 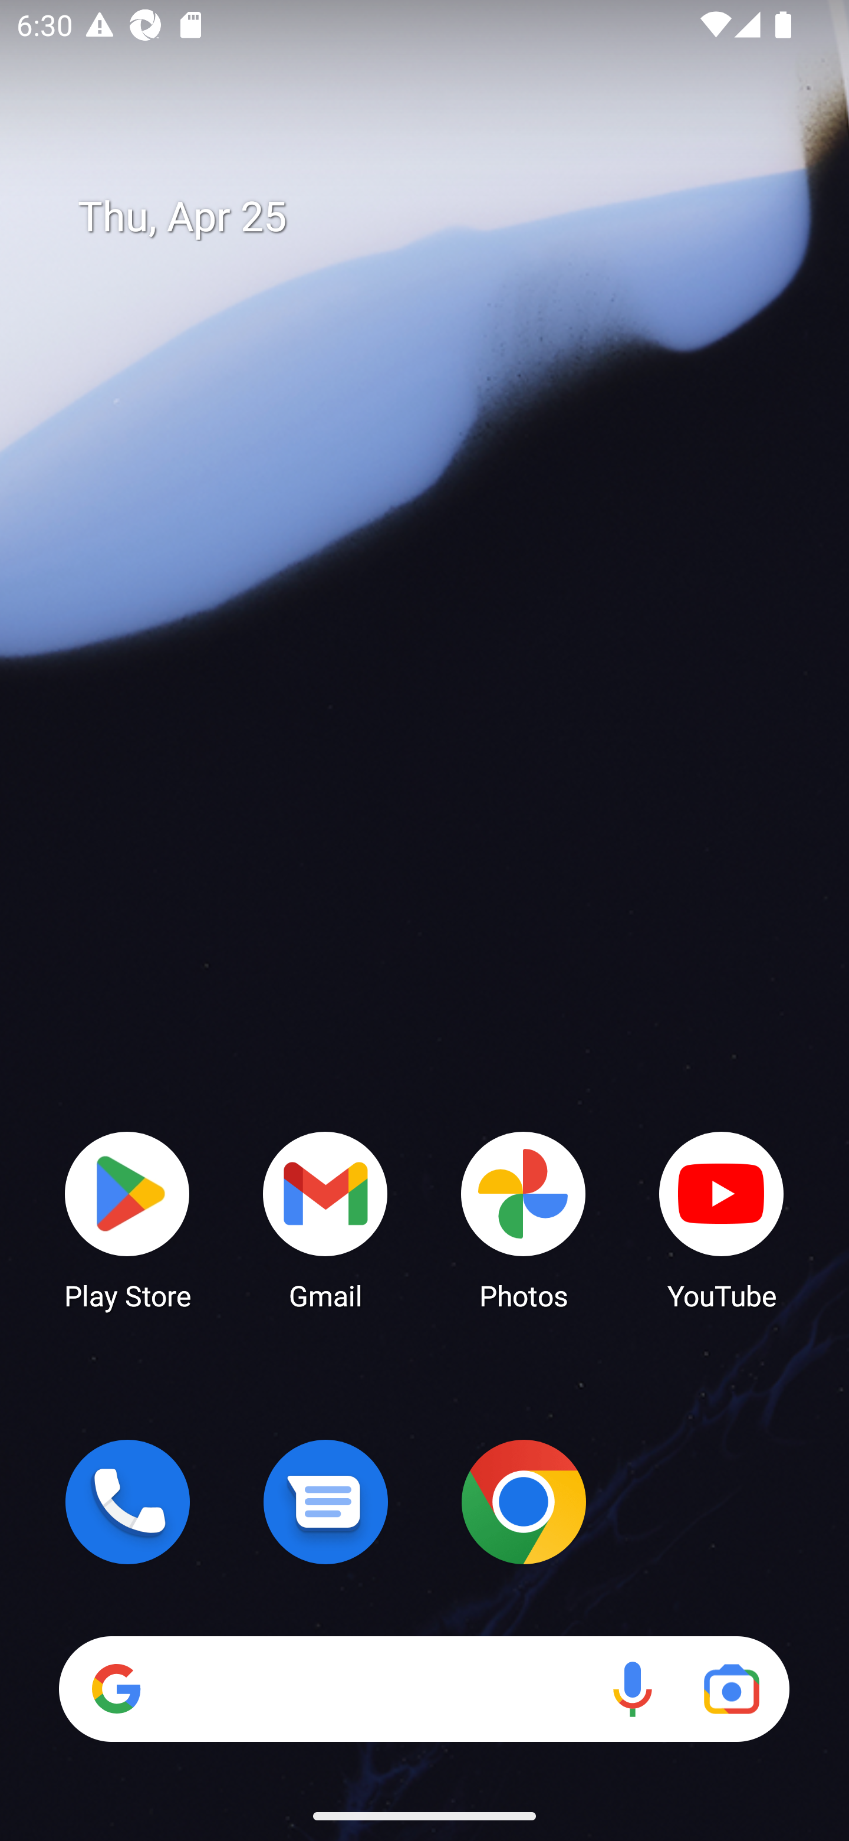 I want to click on Photos, so click(x=524, y=1219).